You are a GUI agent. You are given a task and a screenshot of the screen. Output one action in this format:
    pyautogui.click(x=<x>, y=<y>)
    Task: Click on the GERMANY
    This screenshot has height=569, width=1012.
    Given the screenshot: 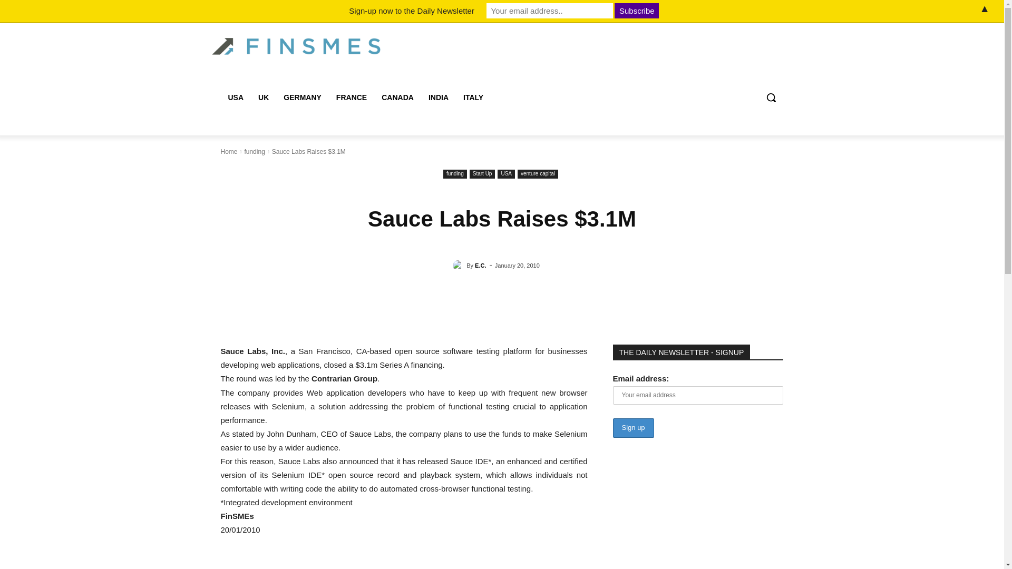 What is the action you would take?
    pyautogui.click(x=303, y=97)
    